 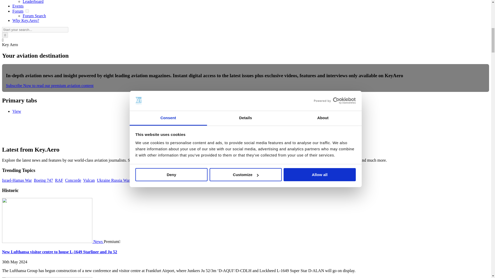 I want to click on on, so click(x=27, y=11).